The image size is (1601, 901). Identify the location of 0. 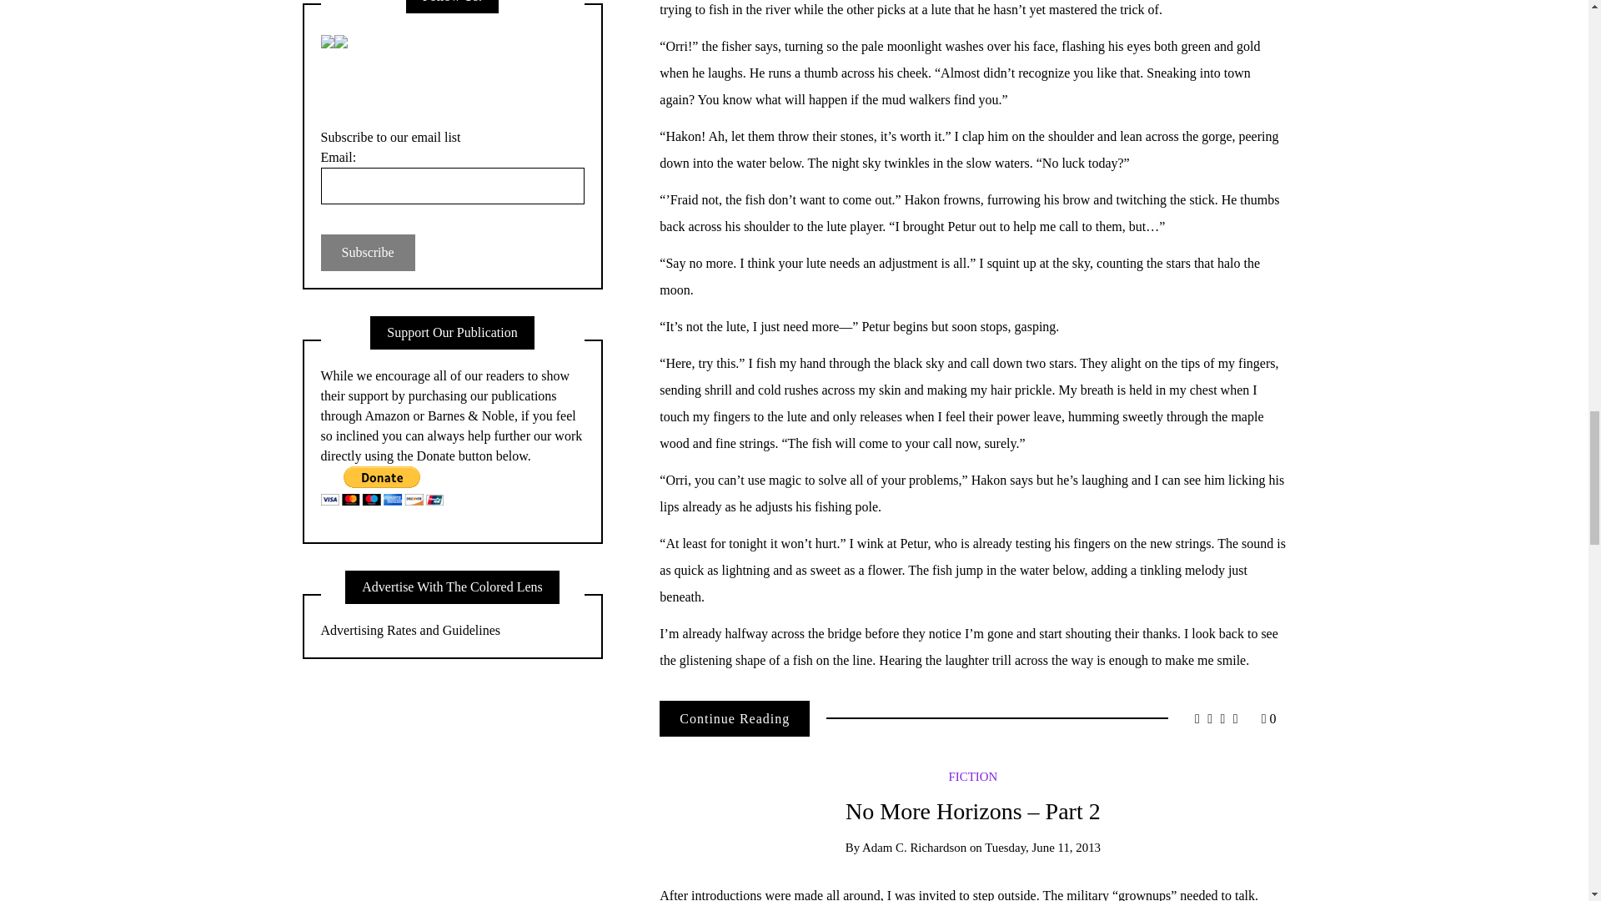
(1268, 719).